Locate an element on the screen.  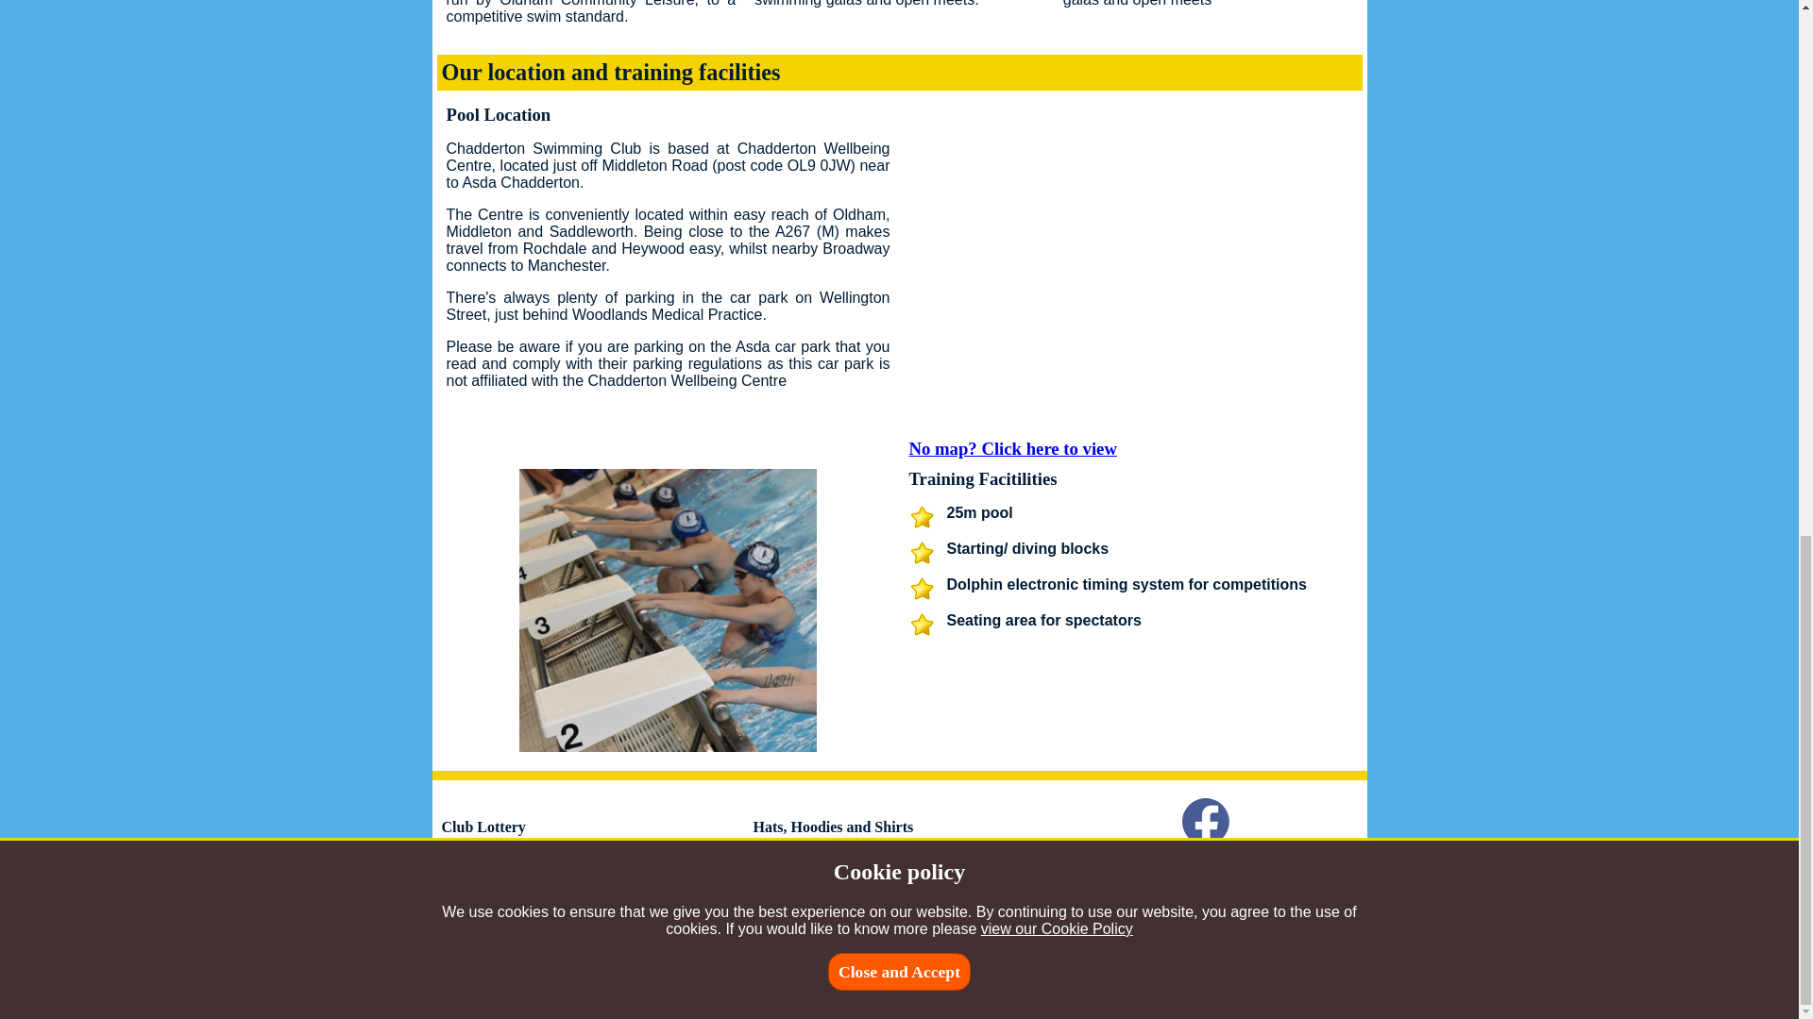
All Events is located at coordinates (549, 930).